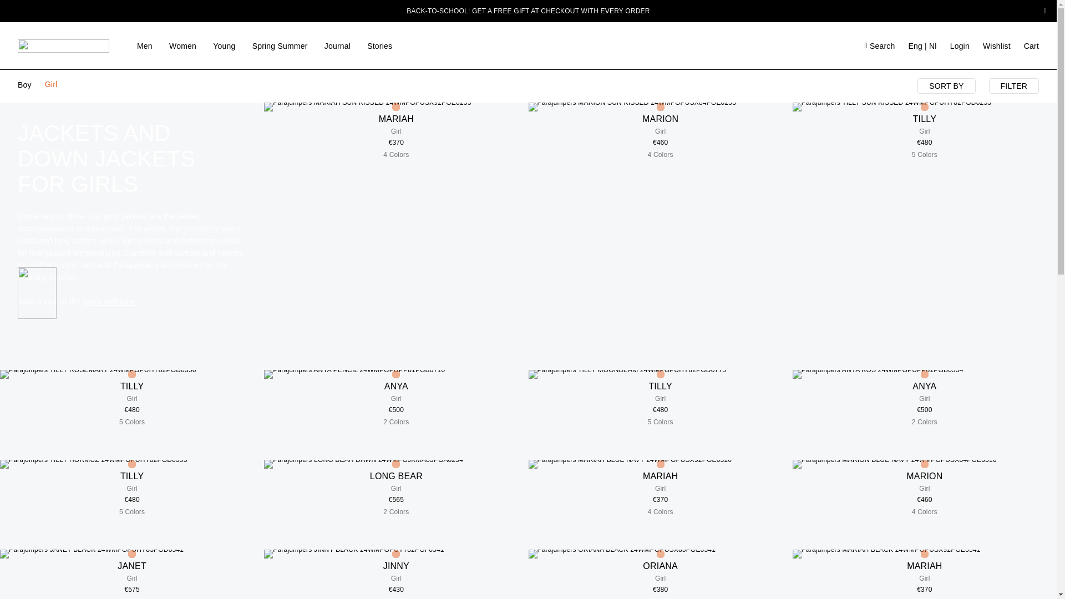 This screenshot has height=599, width=1065. I want to click on Register now, so click(60, 122).